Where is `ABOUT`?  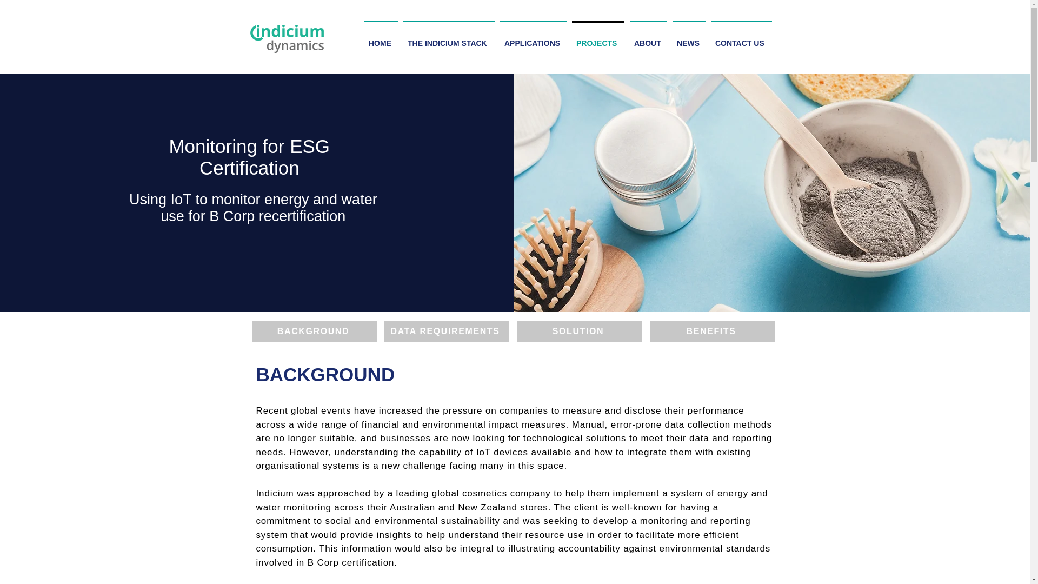
ABOUT is located at coordinates (648, 38).